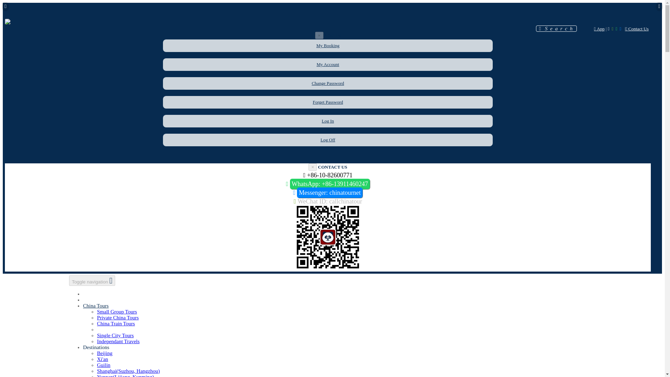  What do you see at coordinates (104, 365) in the screenshot?
I see `Guilin` at bounding box center [104, 365].